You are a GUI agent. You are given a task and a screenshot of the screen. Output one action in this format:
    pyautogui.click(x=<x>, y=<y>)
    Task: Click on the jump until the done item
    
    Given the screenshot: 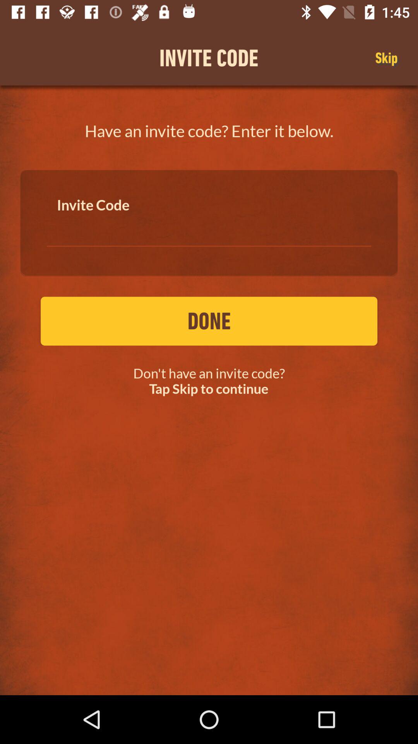 What is the action you would take?
    pyautogui.click(x=209, y=321)
    